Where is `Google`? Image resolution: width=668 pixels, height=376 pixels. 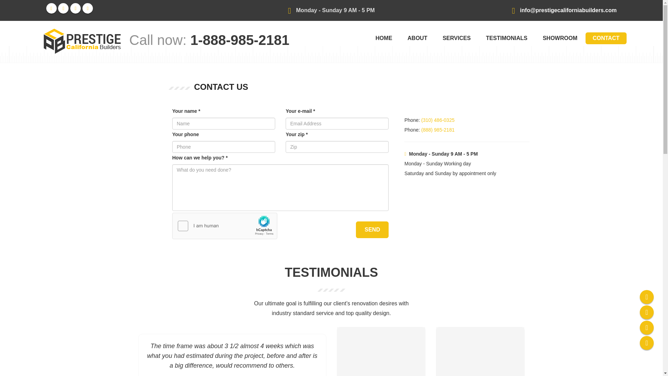 Google is located at coordinates (87, 8).